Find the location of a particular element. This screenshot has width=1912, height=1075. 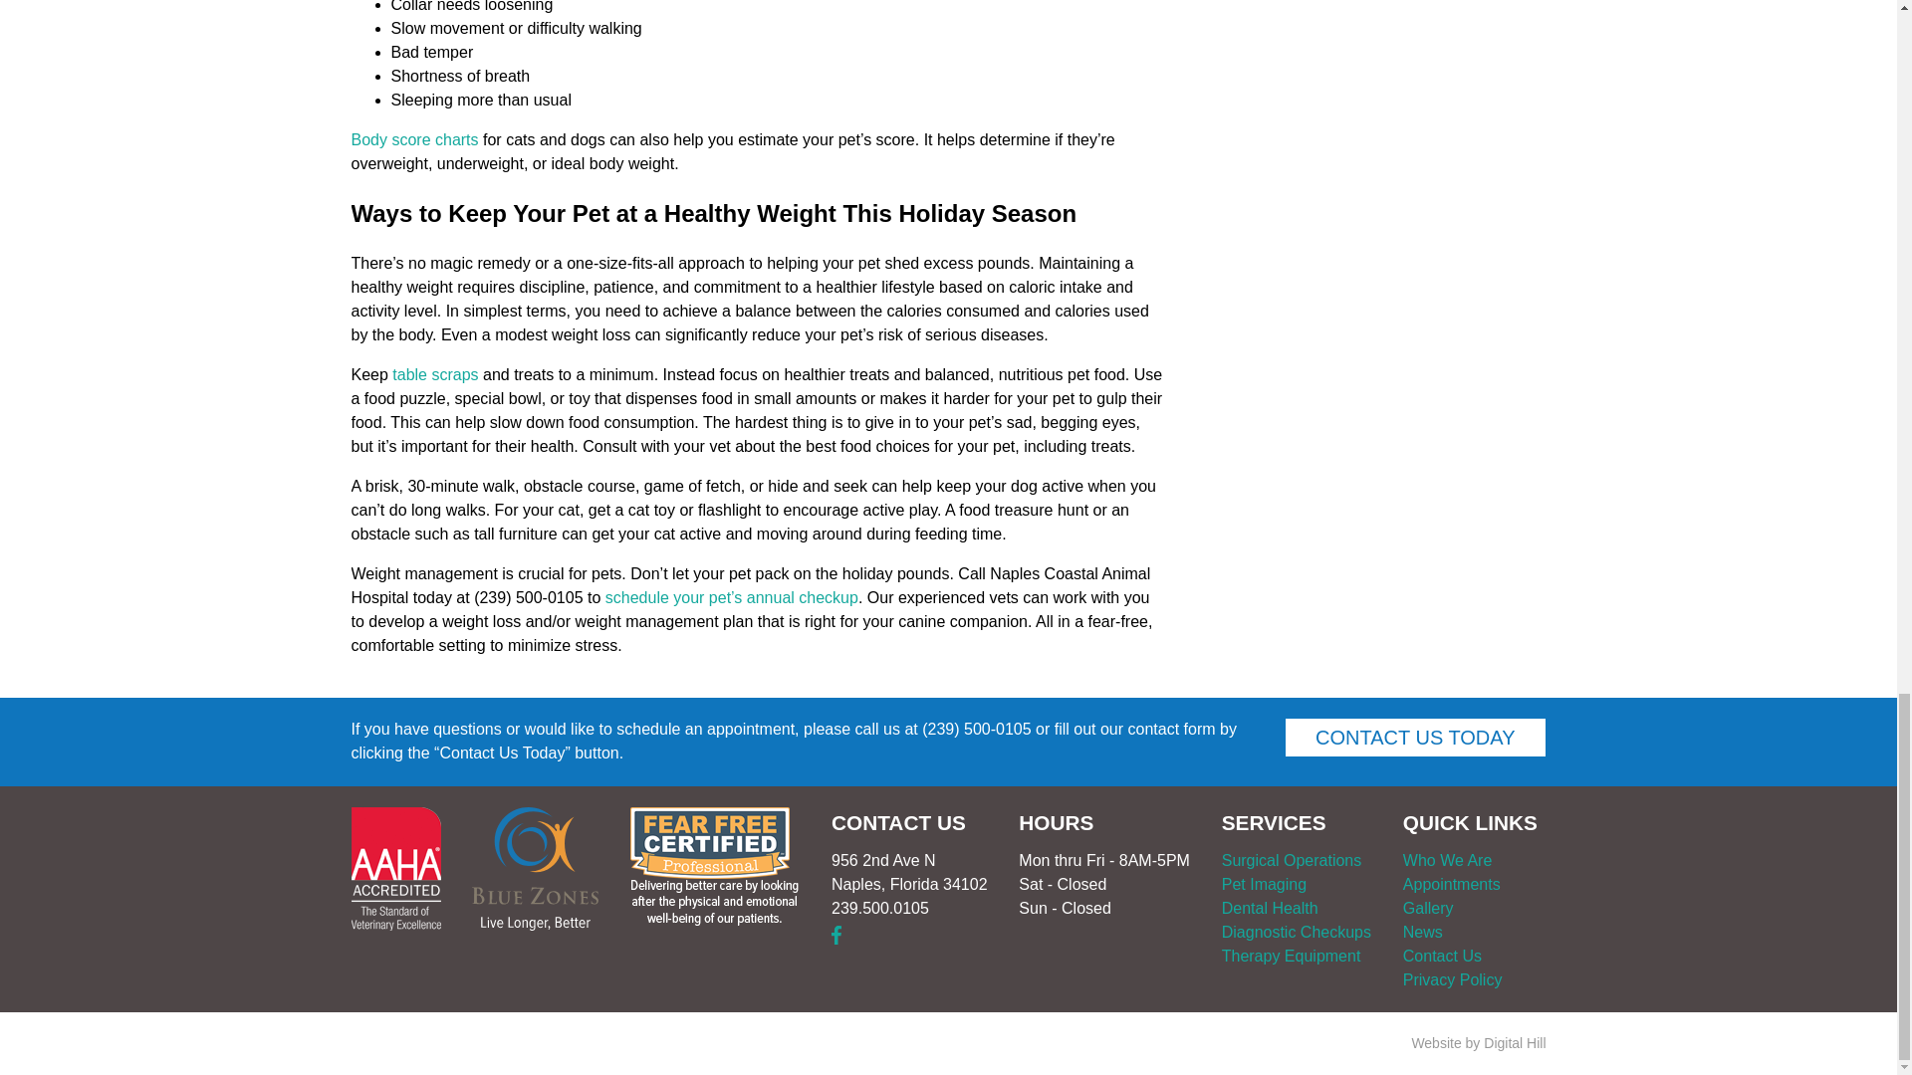

table scraps is located at coordinates (434, 374).